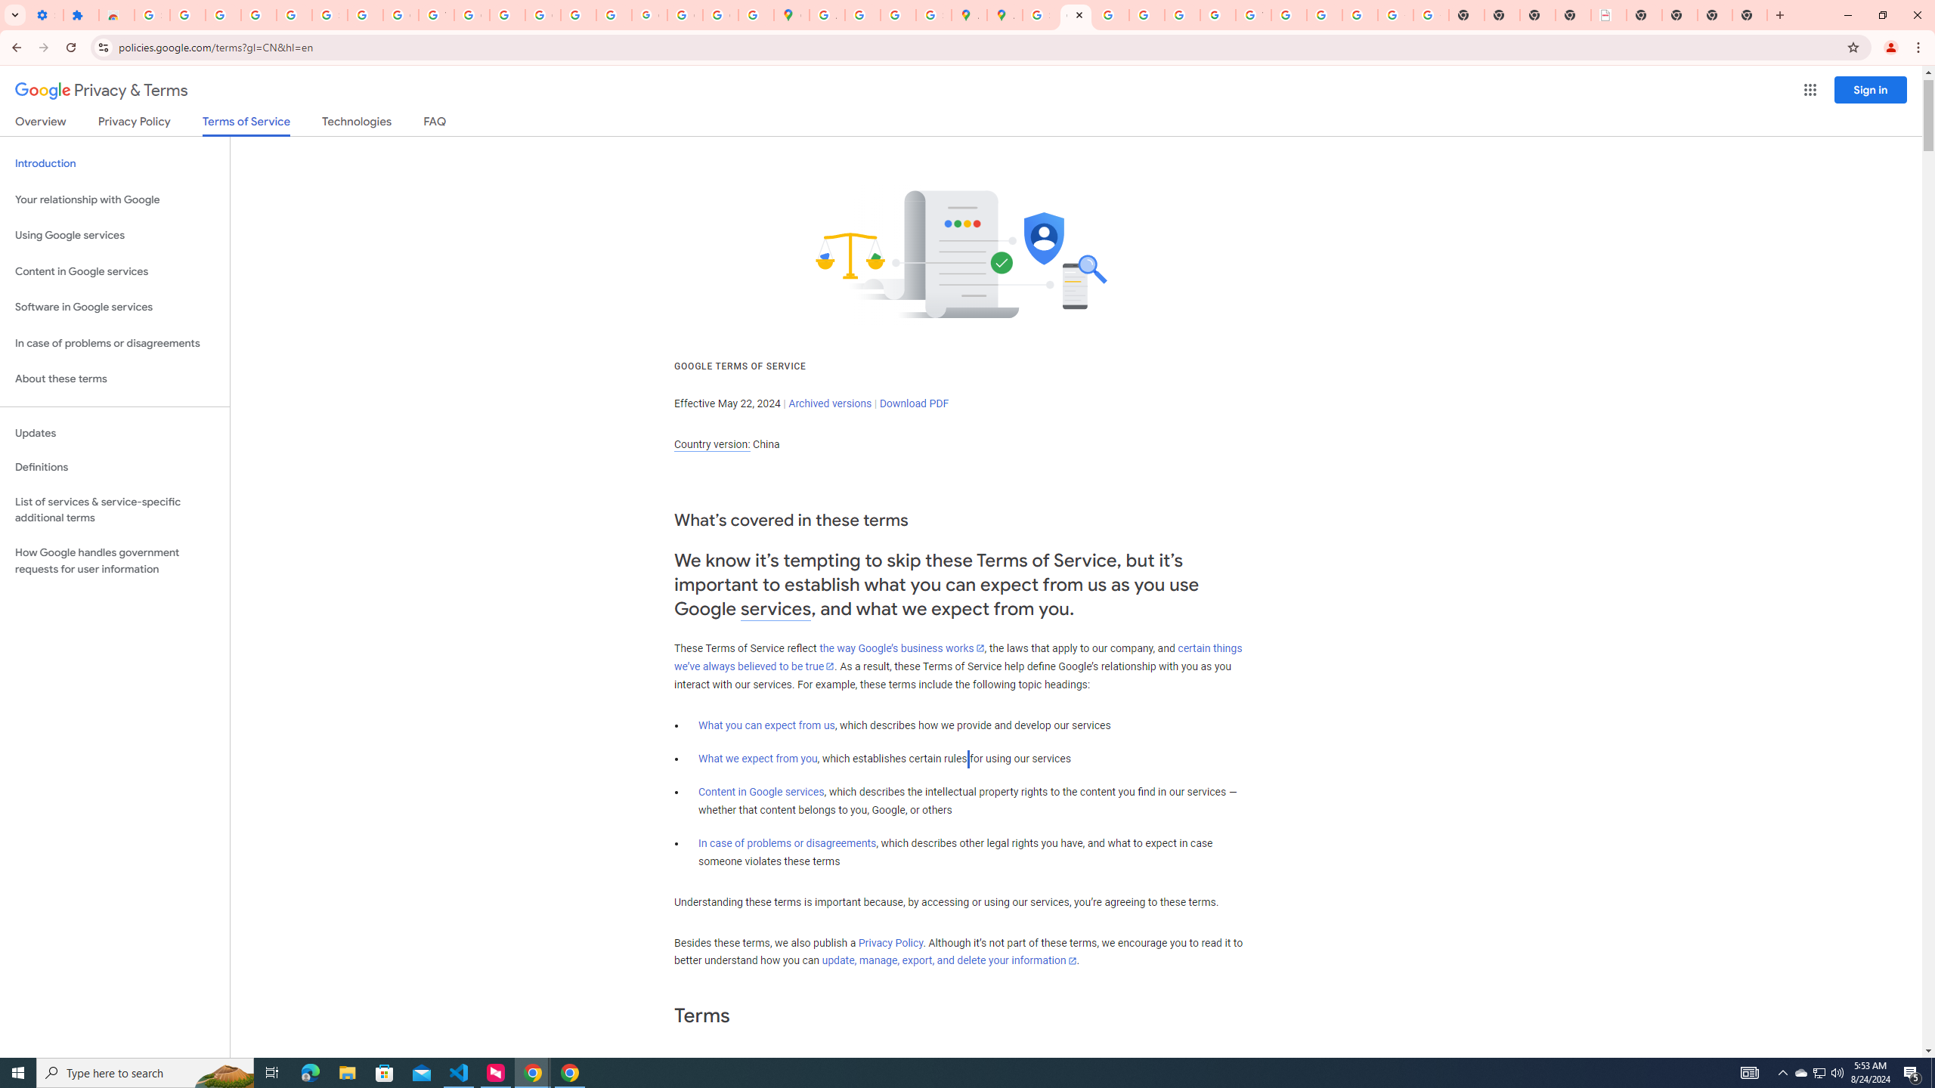  Describe the element at coordinates (1715, 15) in the screenshot. I see `New Tab` at that location.